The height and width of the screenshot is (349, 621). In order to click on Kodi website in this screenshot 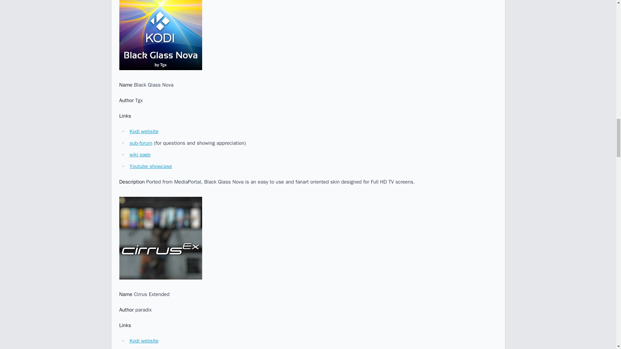, I will do `click(144, 341)`.